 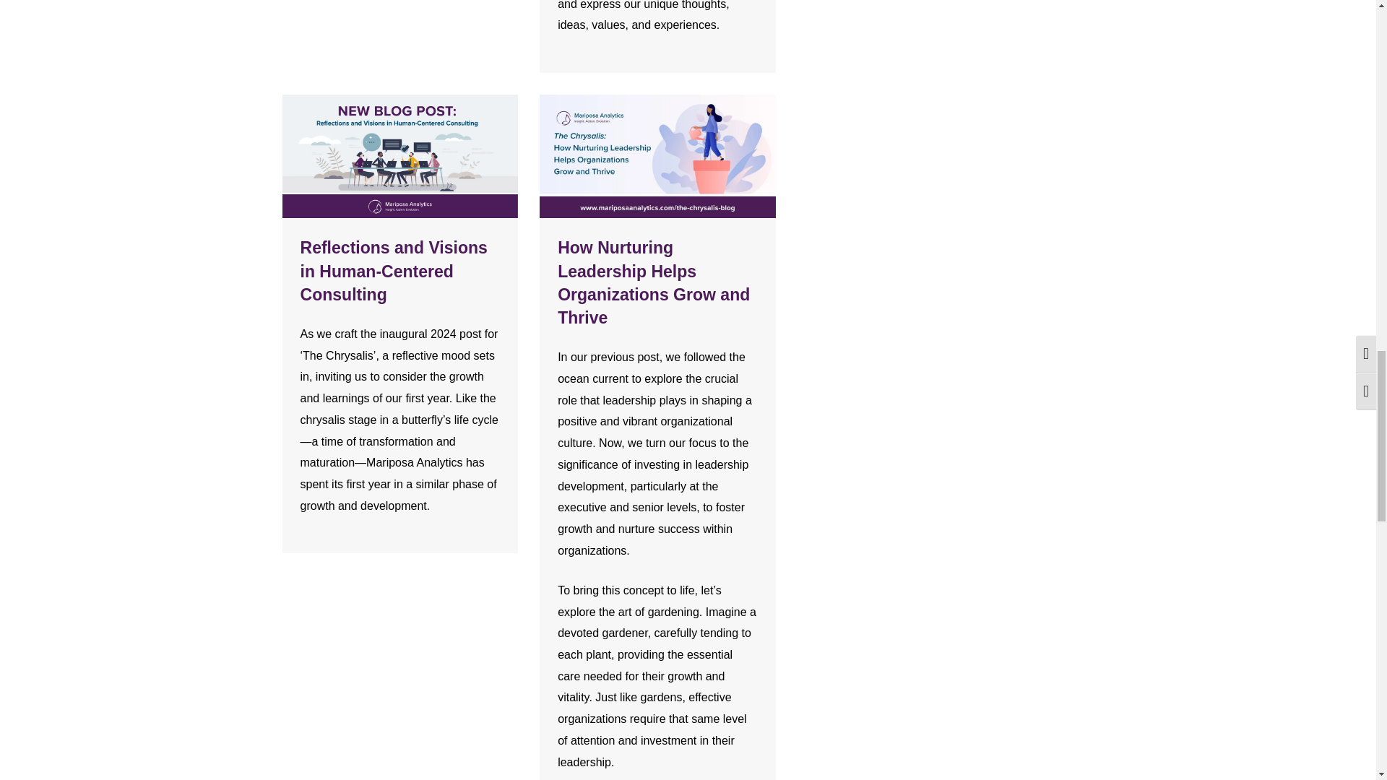 What do you see at coordinates (394, 272) in the screenshot?
I see `Reflections and Visions in Human-Centered Consulting` at bounding box center [394, 272].